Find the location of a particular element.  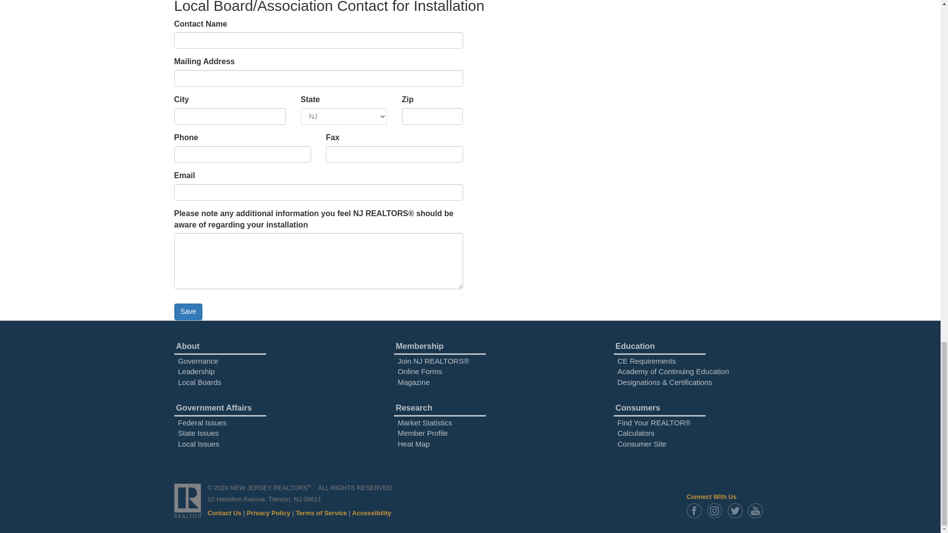

YouTube is located at coordinates (757, 510).